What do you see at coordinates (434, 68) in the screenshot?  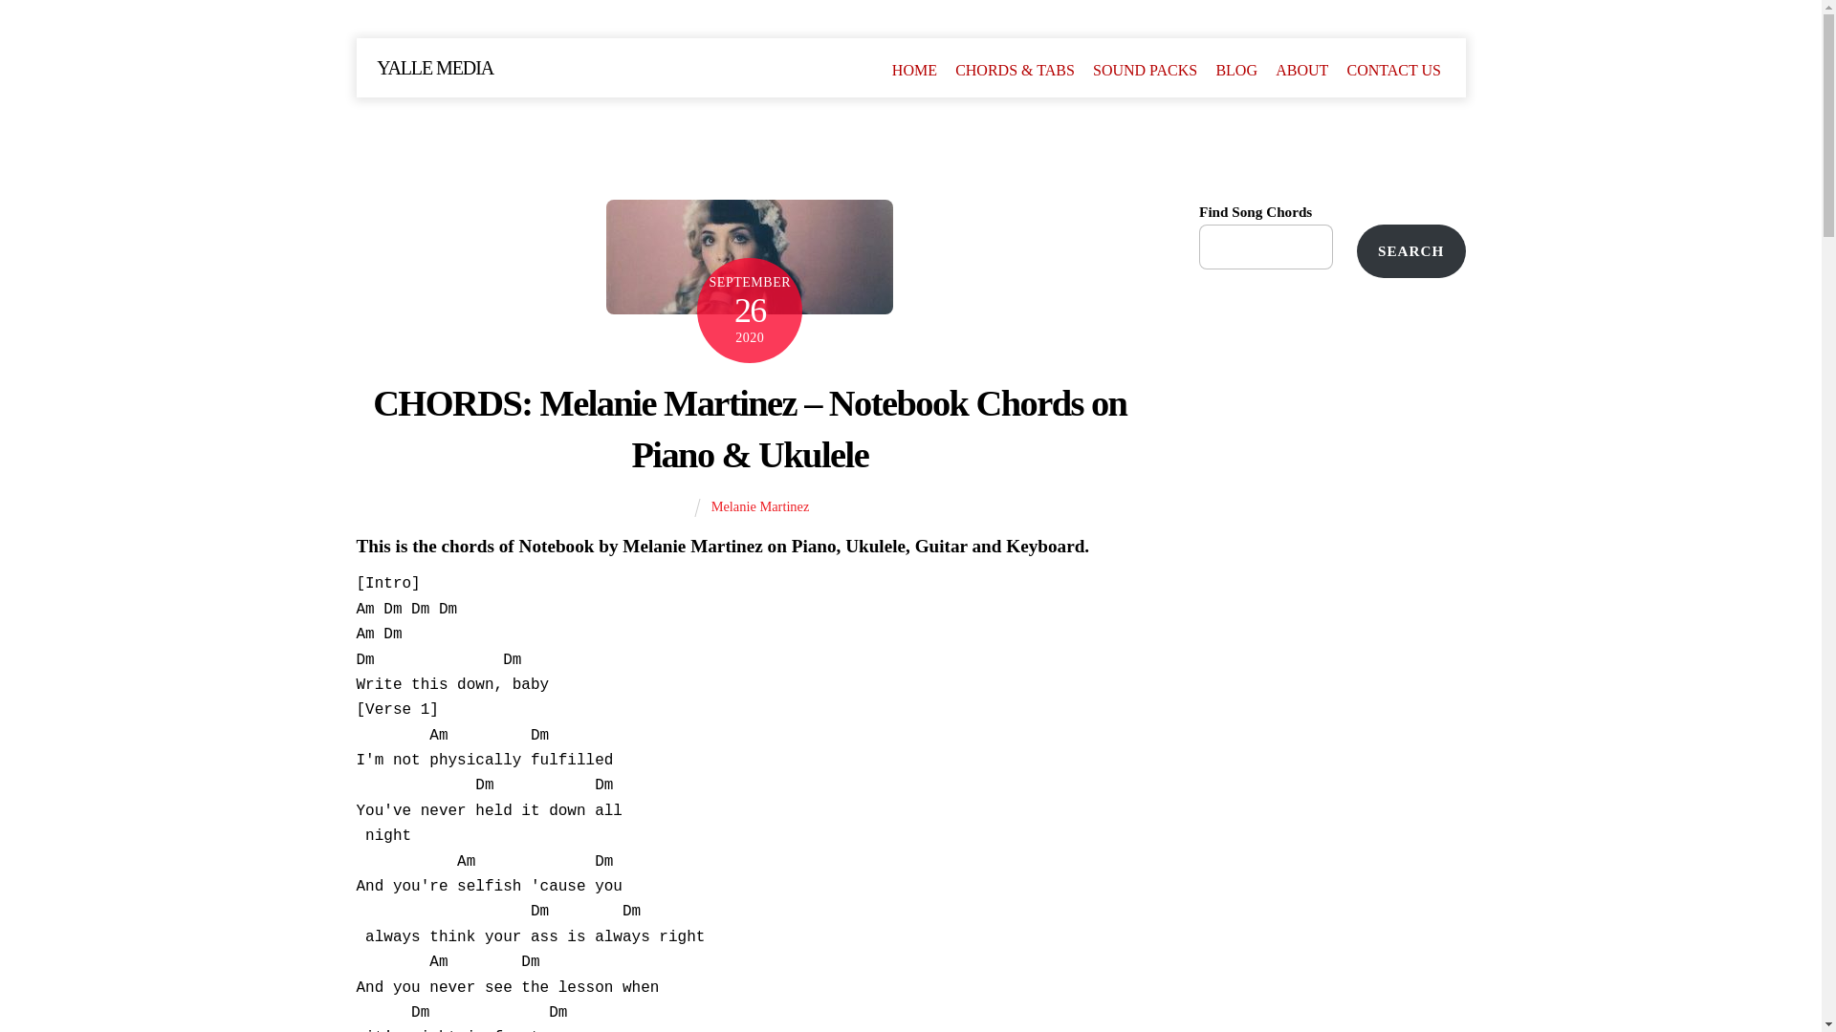 I see `Yalle Media` at bounding box center [434, 68].